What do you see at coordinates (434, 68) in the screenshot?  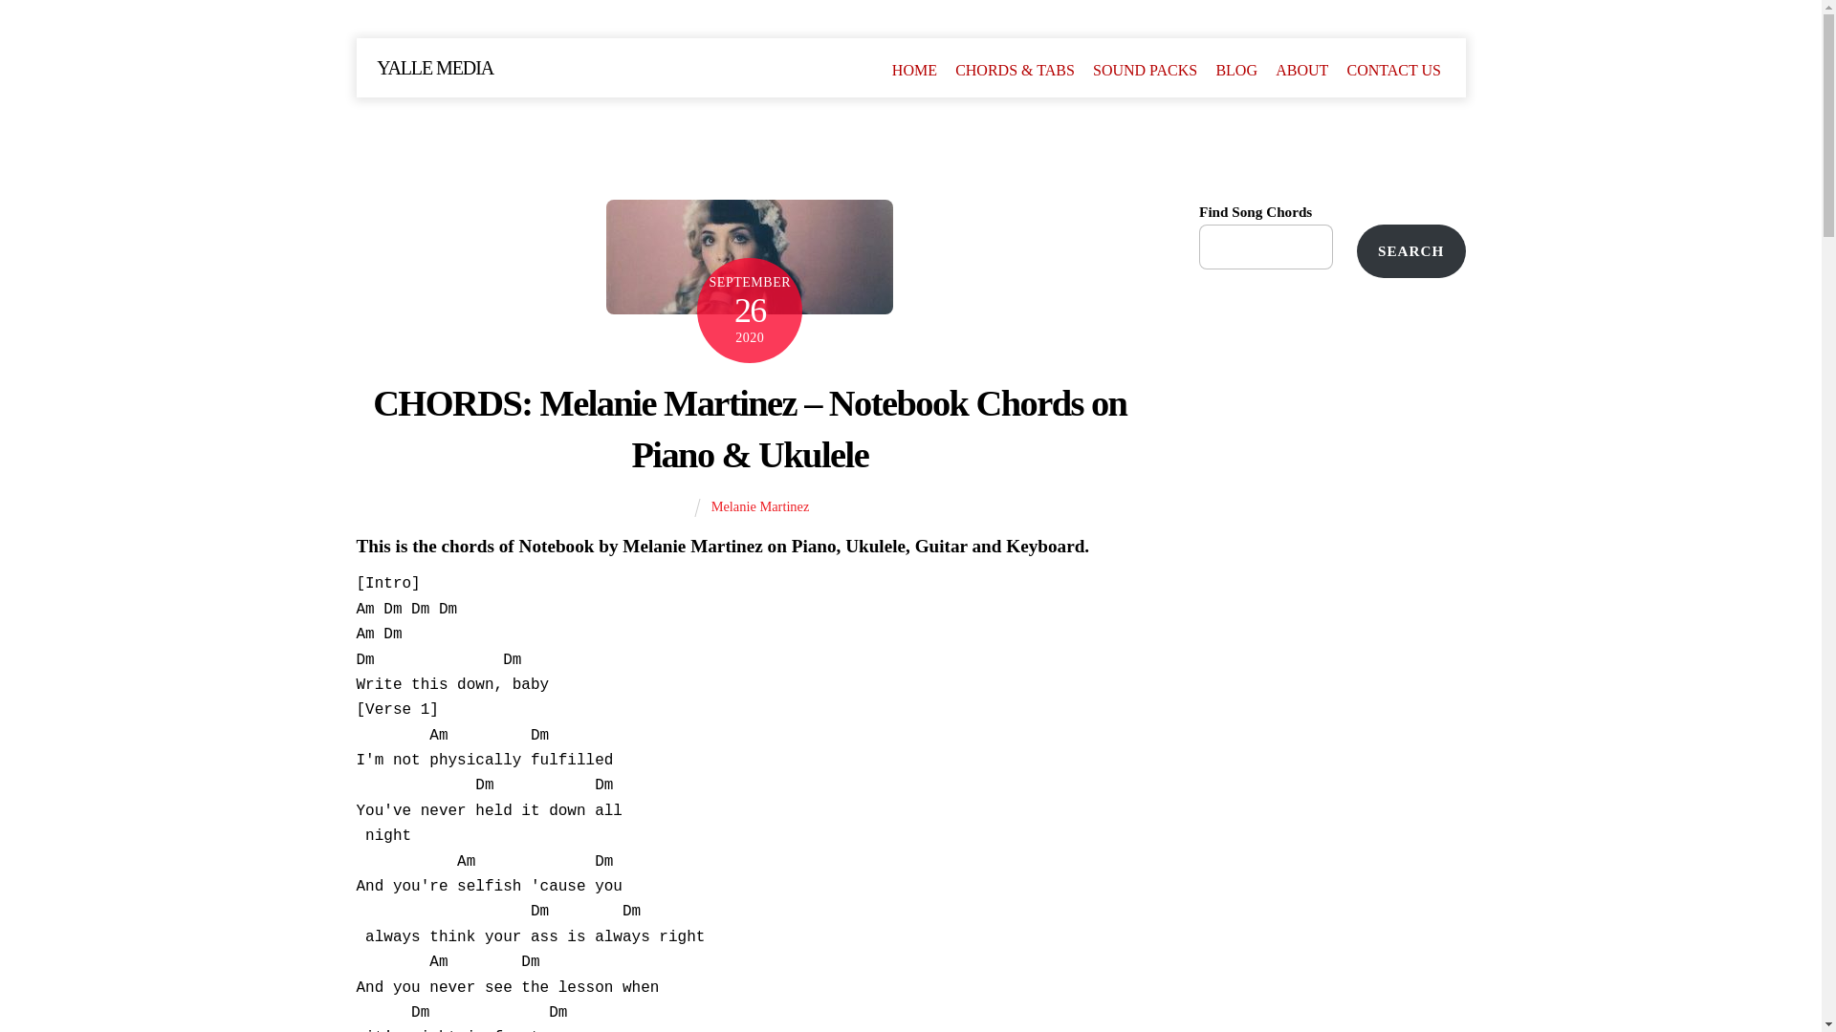 I see `Yalle Media` at bounding box center [434, 68].